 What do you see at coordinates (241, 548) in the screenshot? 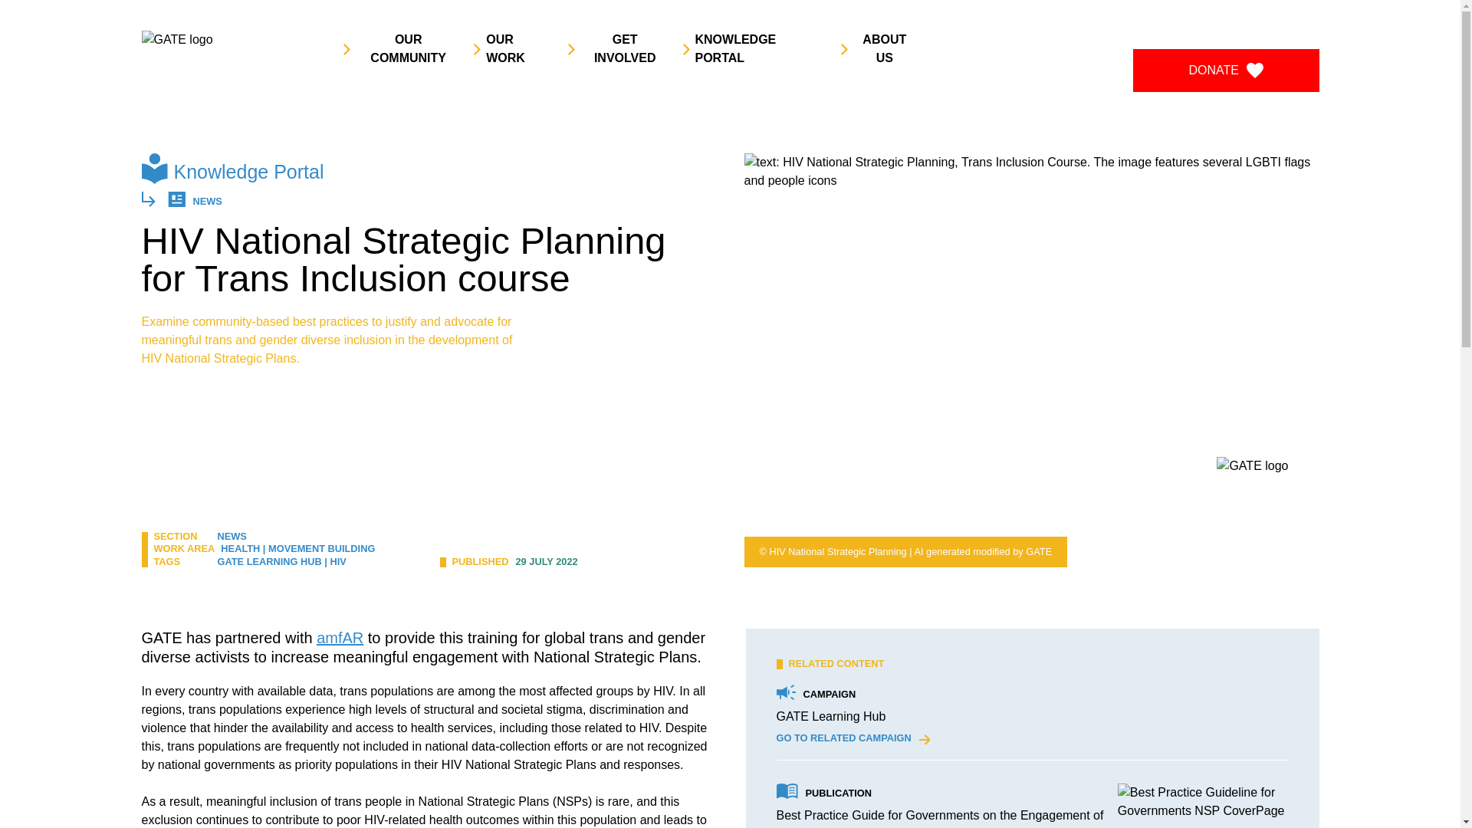
I see `HEALTH` at bounding box center [241, 548].